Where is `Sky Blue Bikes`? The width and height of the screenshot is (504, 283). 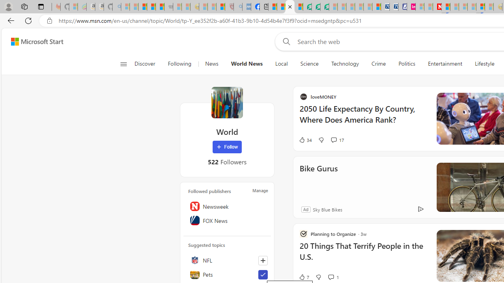
Sky Blue Bikes is located at coordinates (403, 209).